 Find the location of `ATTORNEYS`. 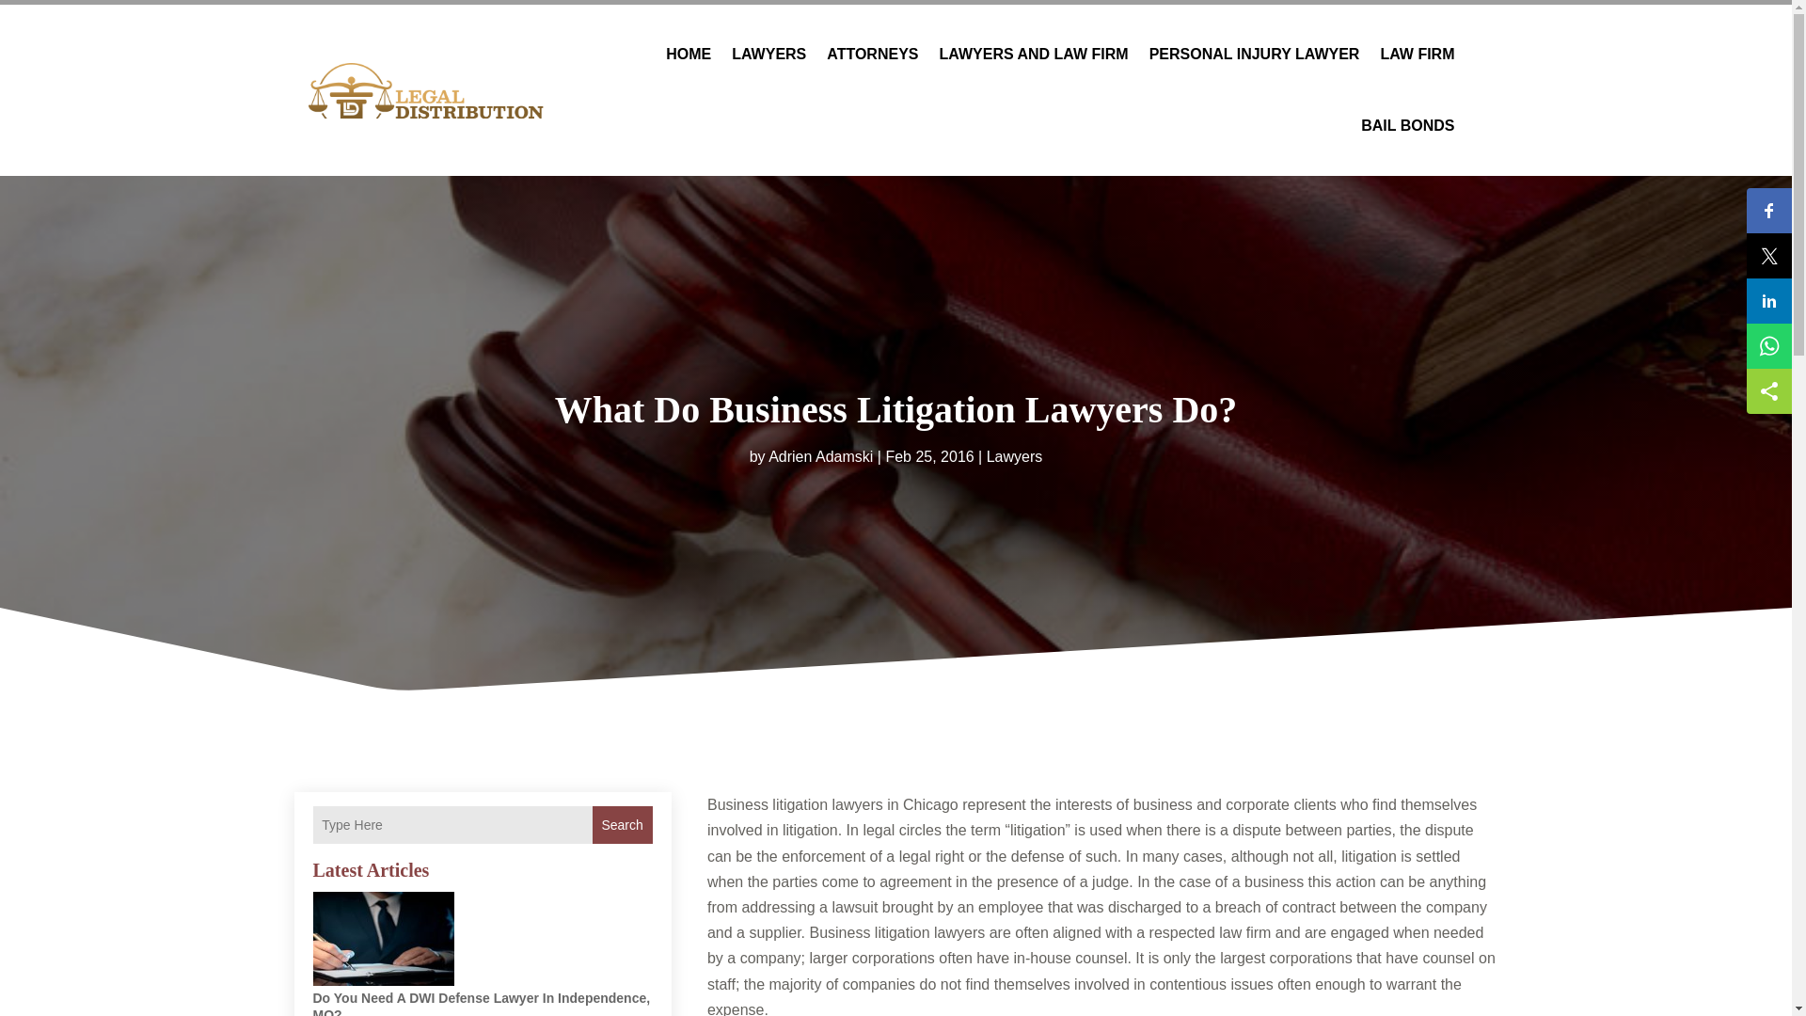

ATTORNEYS is located at coordinates (872, 55).